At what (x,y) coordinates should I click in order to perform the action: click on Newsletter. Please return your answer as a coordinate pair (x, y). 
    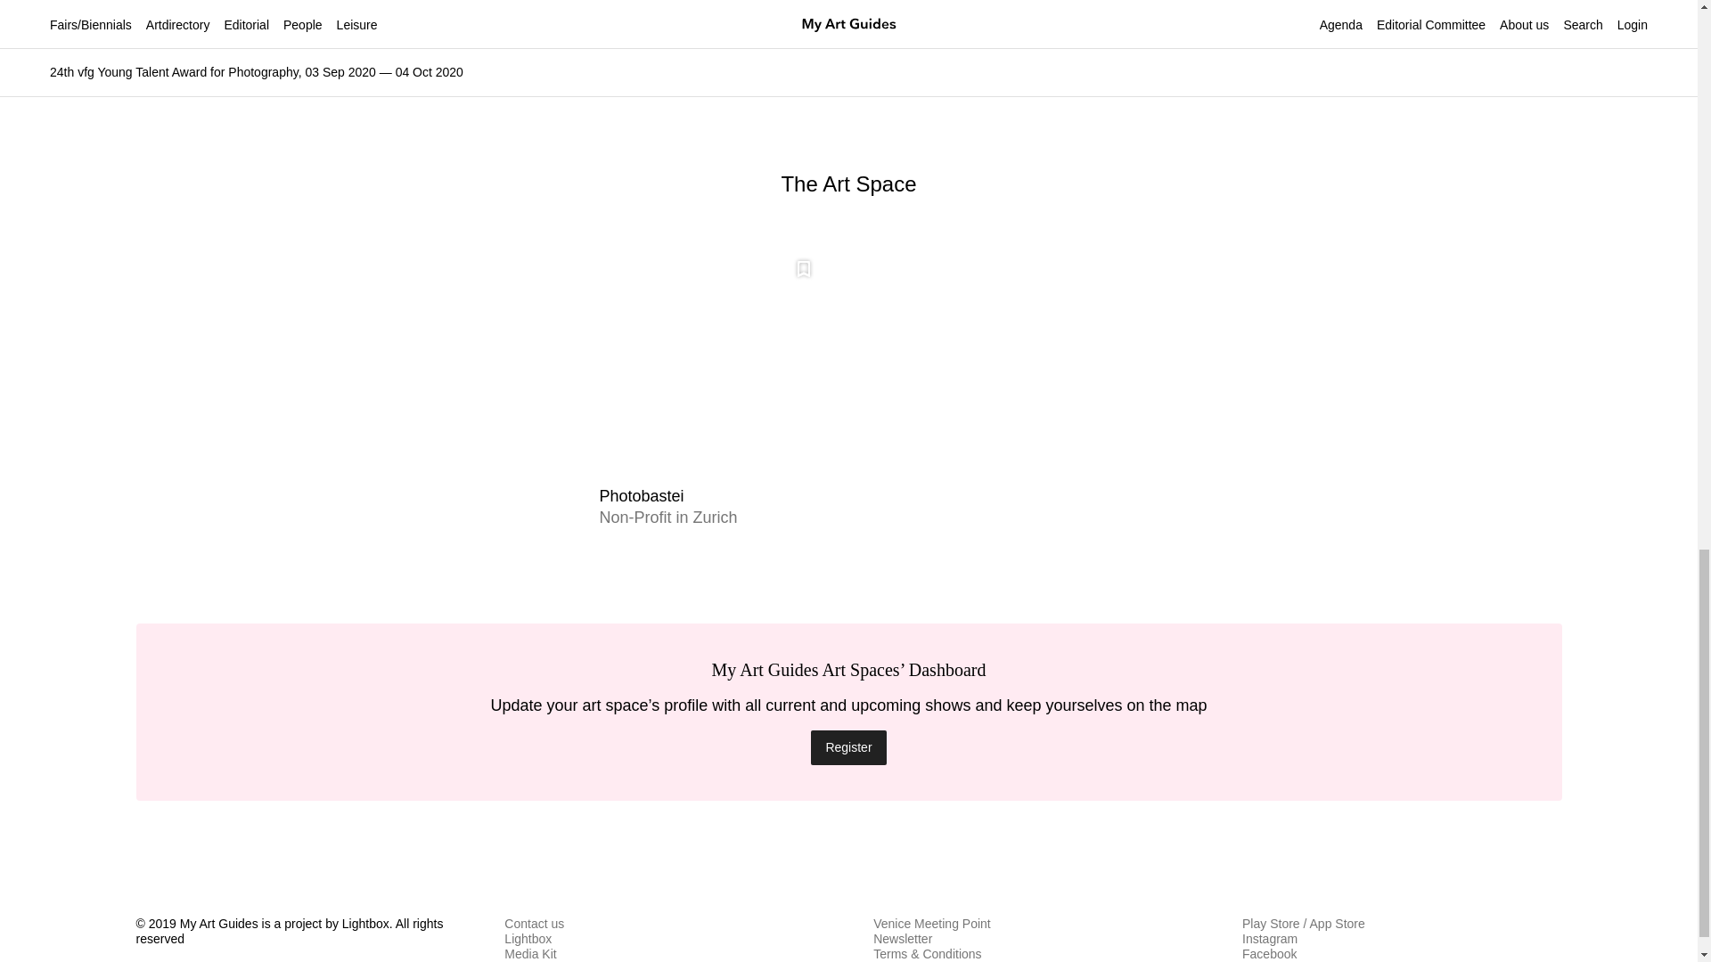
    Looking at the image, I should click on (902, 939).